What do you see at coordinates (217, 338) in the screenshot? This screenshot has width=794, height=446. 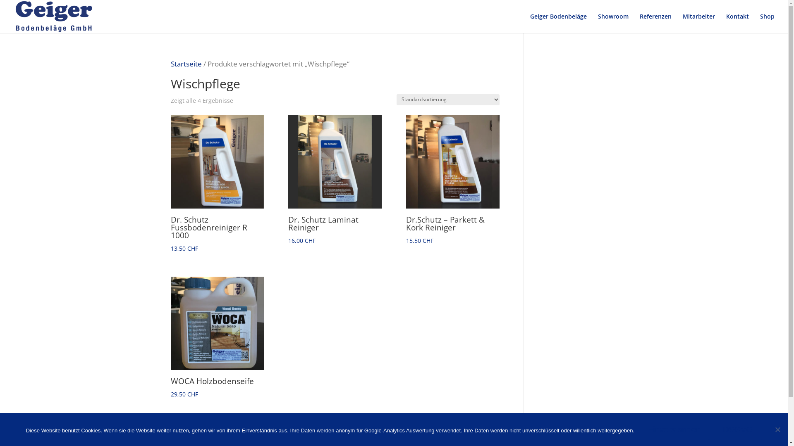 I see `WOCA Holzbodenseife
29,50 CHF` at bounding box center [217, 338].